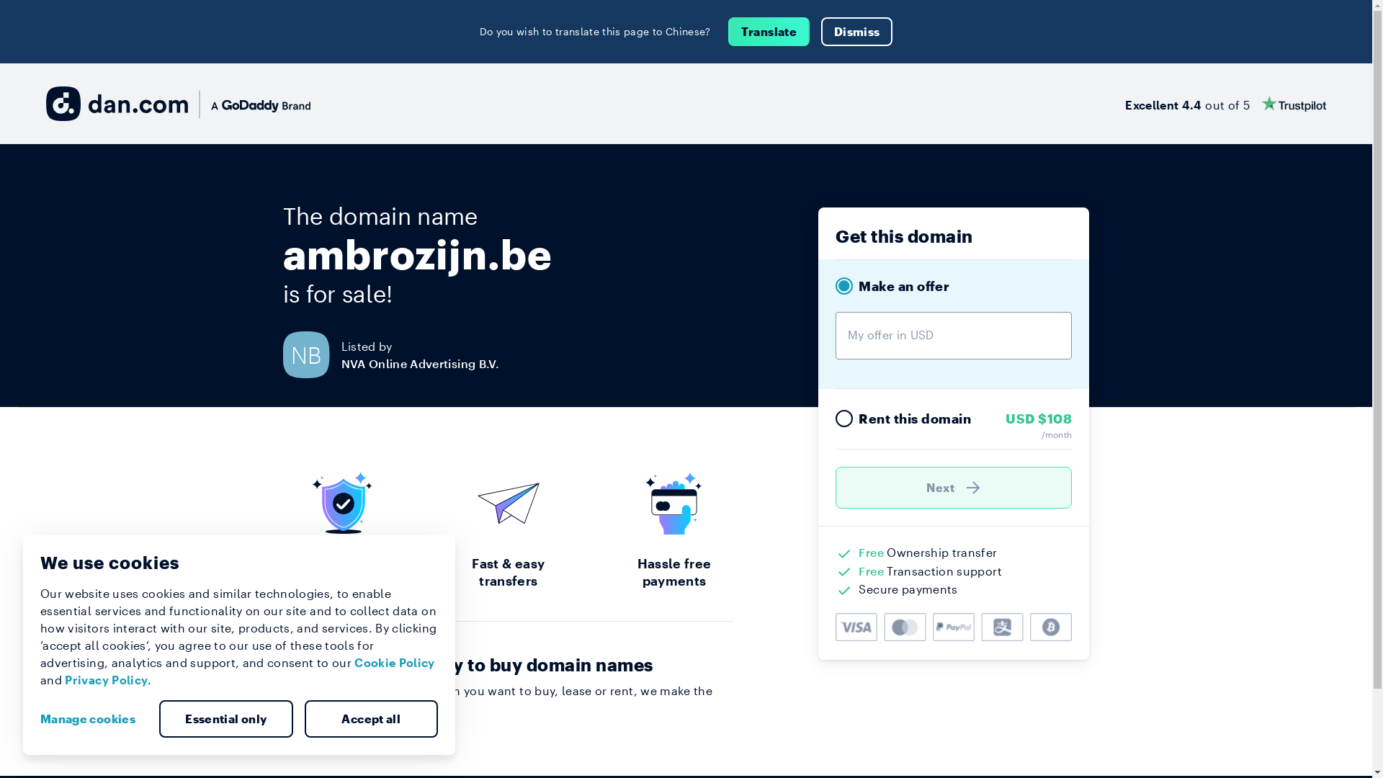  I want to click on Next
), so click(954, 488).